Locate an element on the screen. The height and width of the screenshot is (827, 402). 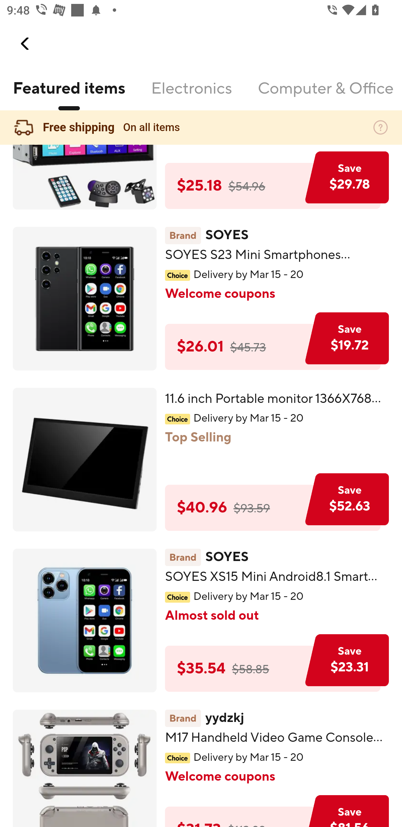
Computer & Office is located at coordinates (325, 94).